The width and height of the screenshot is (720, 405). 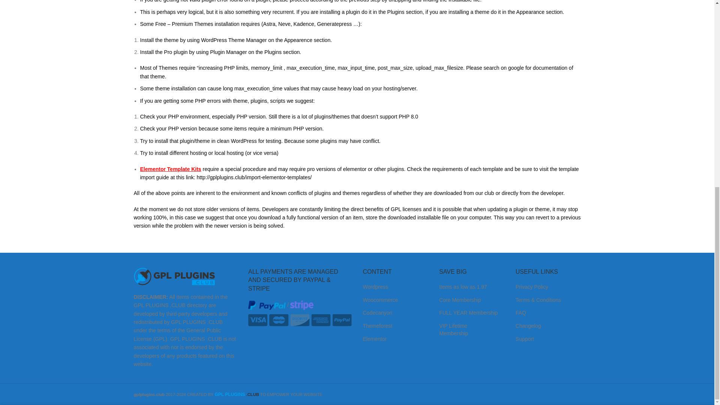 What do you see at coordinates (380, 300) in the screenshot?
I see `Woocommerce` at bounding box center [380, 300].